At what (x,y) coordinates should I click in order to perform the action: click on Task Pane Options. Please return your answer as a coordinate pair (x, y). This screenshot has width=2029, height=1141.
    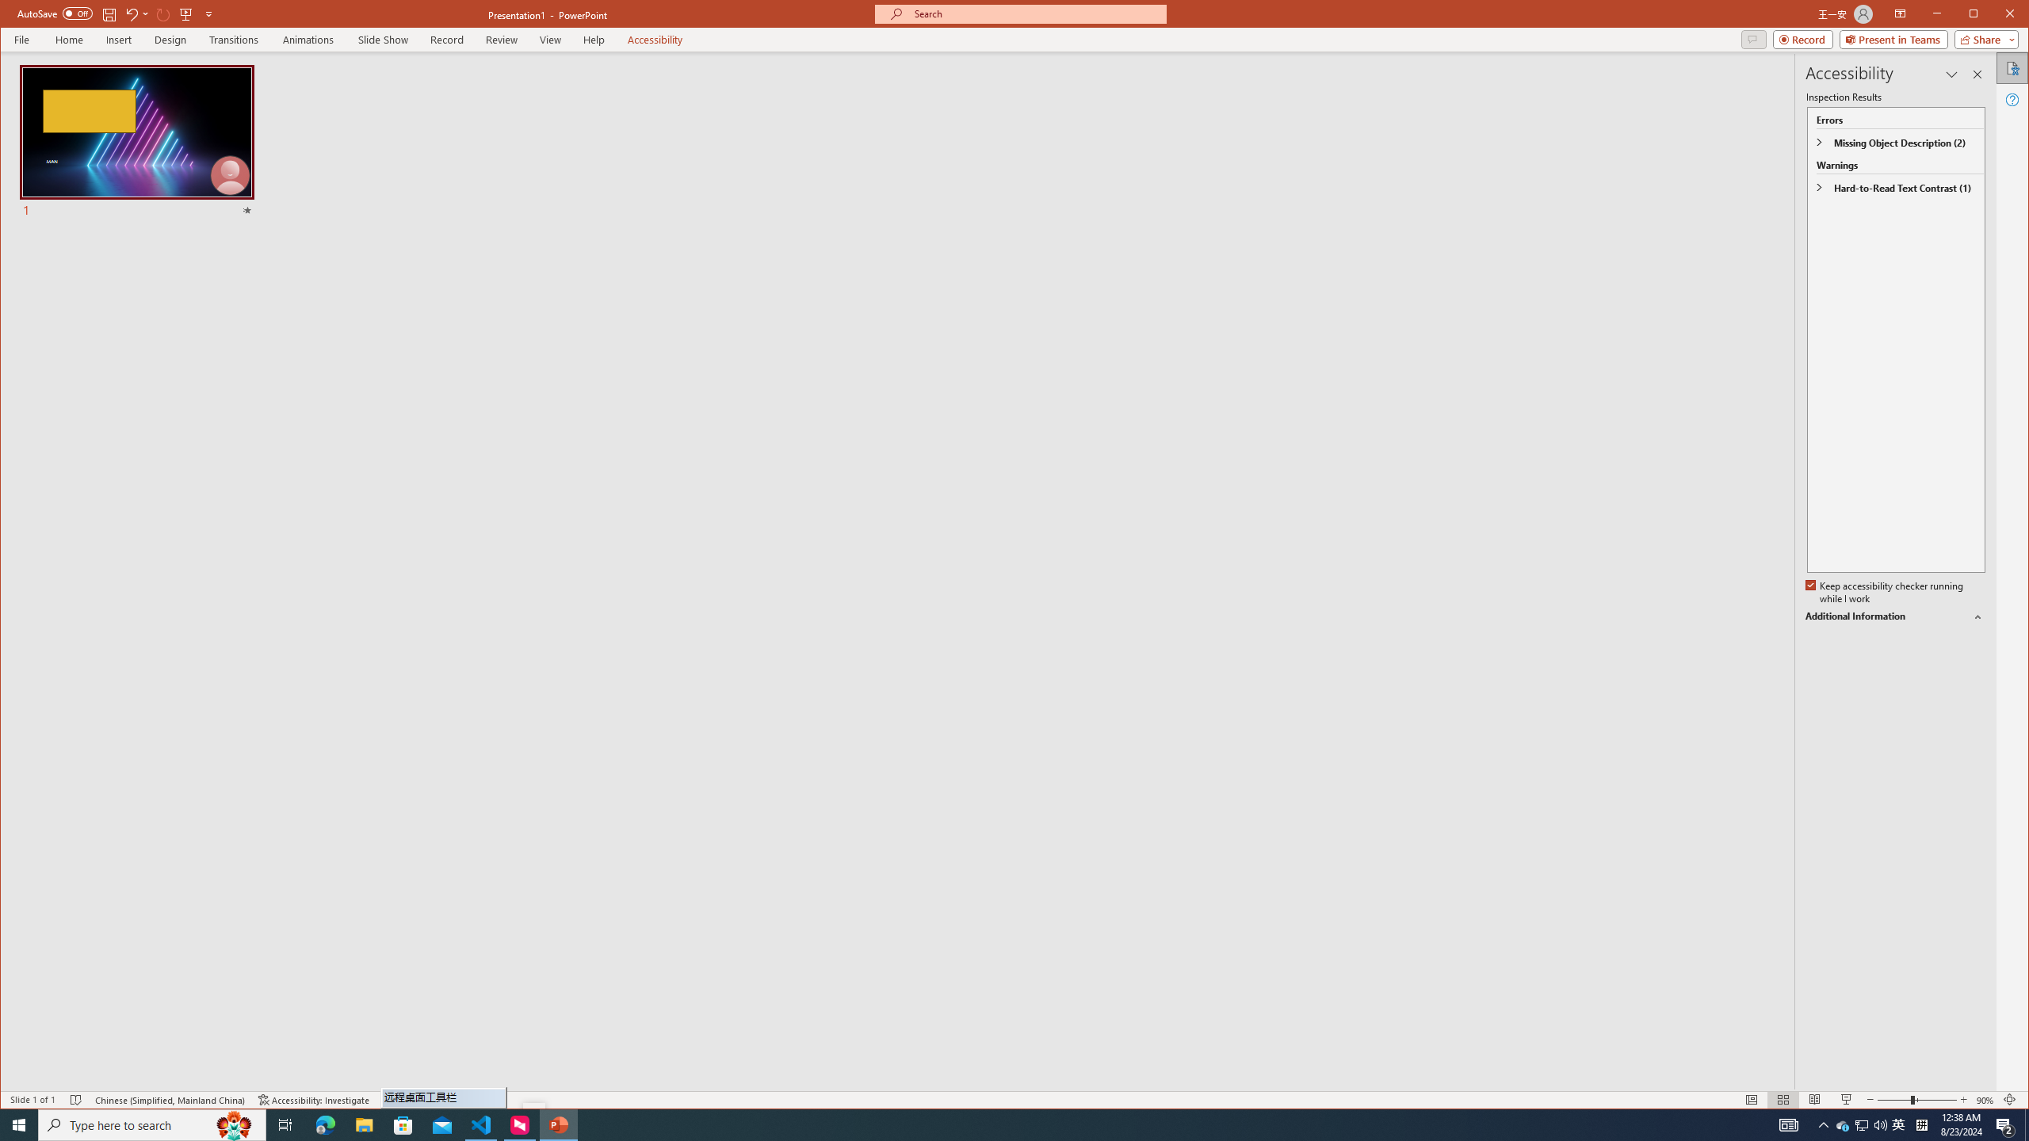
    Looking at the image, I should click on (1750, 1100).